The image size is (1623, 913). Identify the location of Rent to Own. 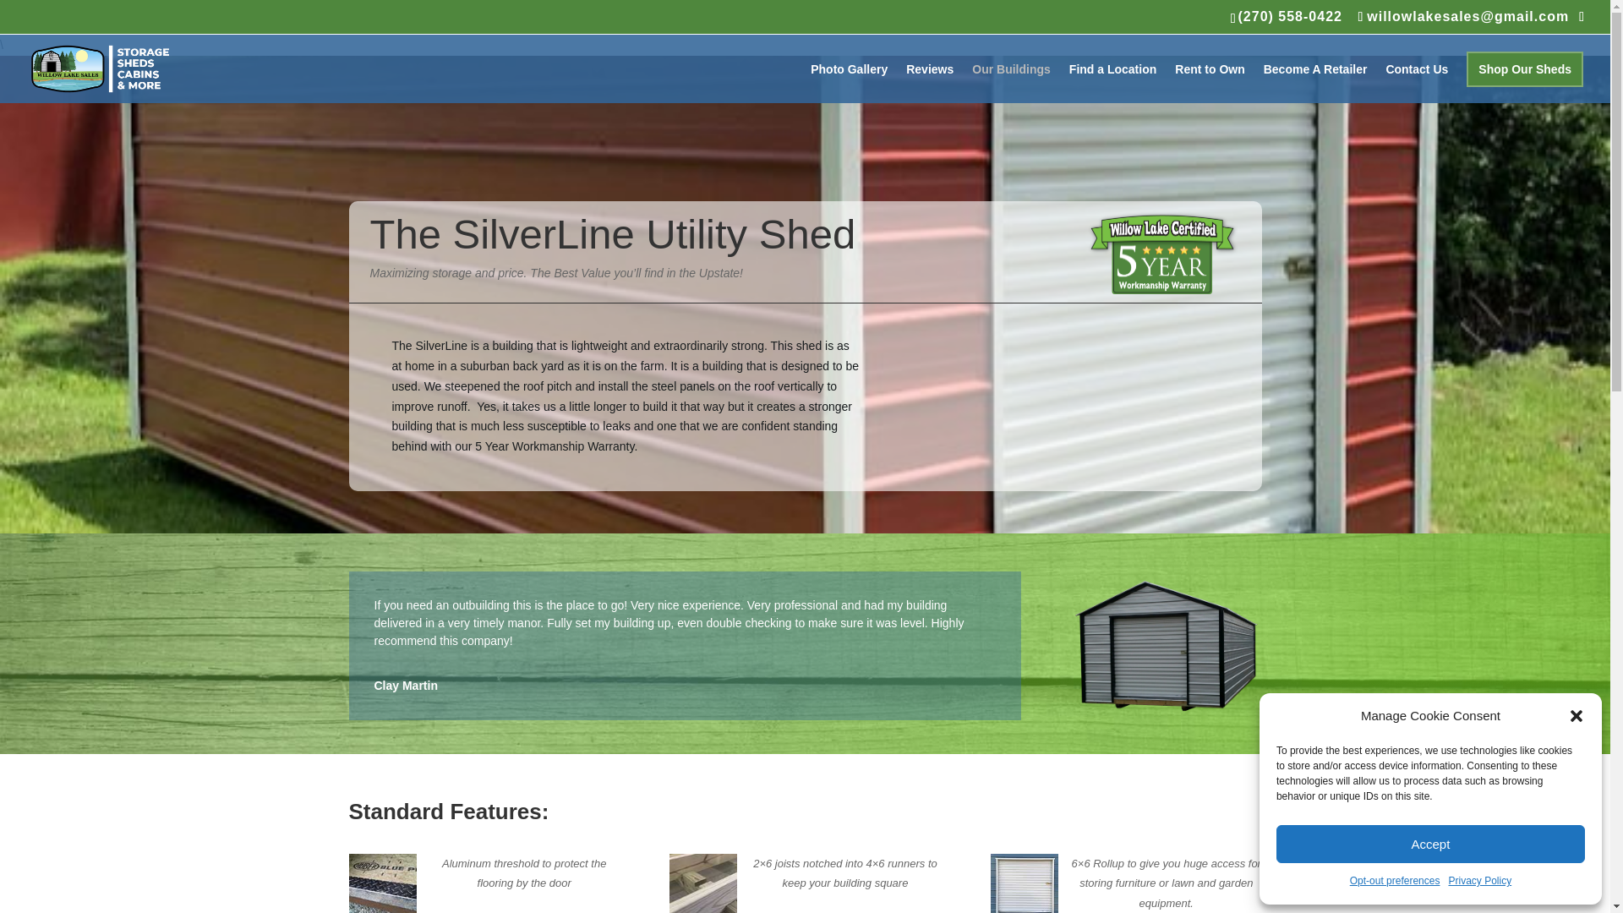
(1210, 83).